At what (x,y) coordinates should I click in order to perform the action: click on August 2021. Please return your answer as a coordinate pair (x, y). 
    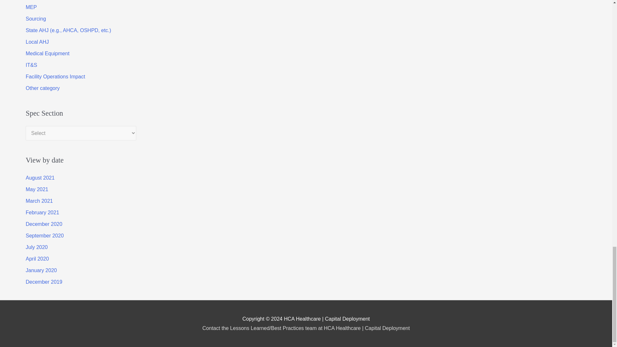
    Looking at the image, I should click on (40, 178).